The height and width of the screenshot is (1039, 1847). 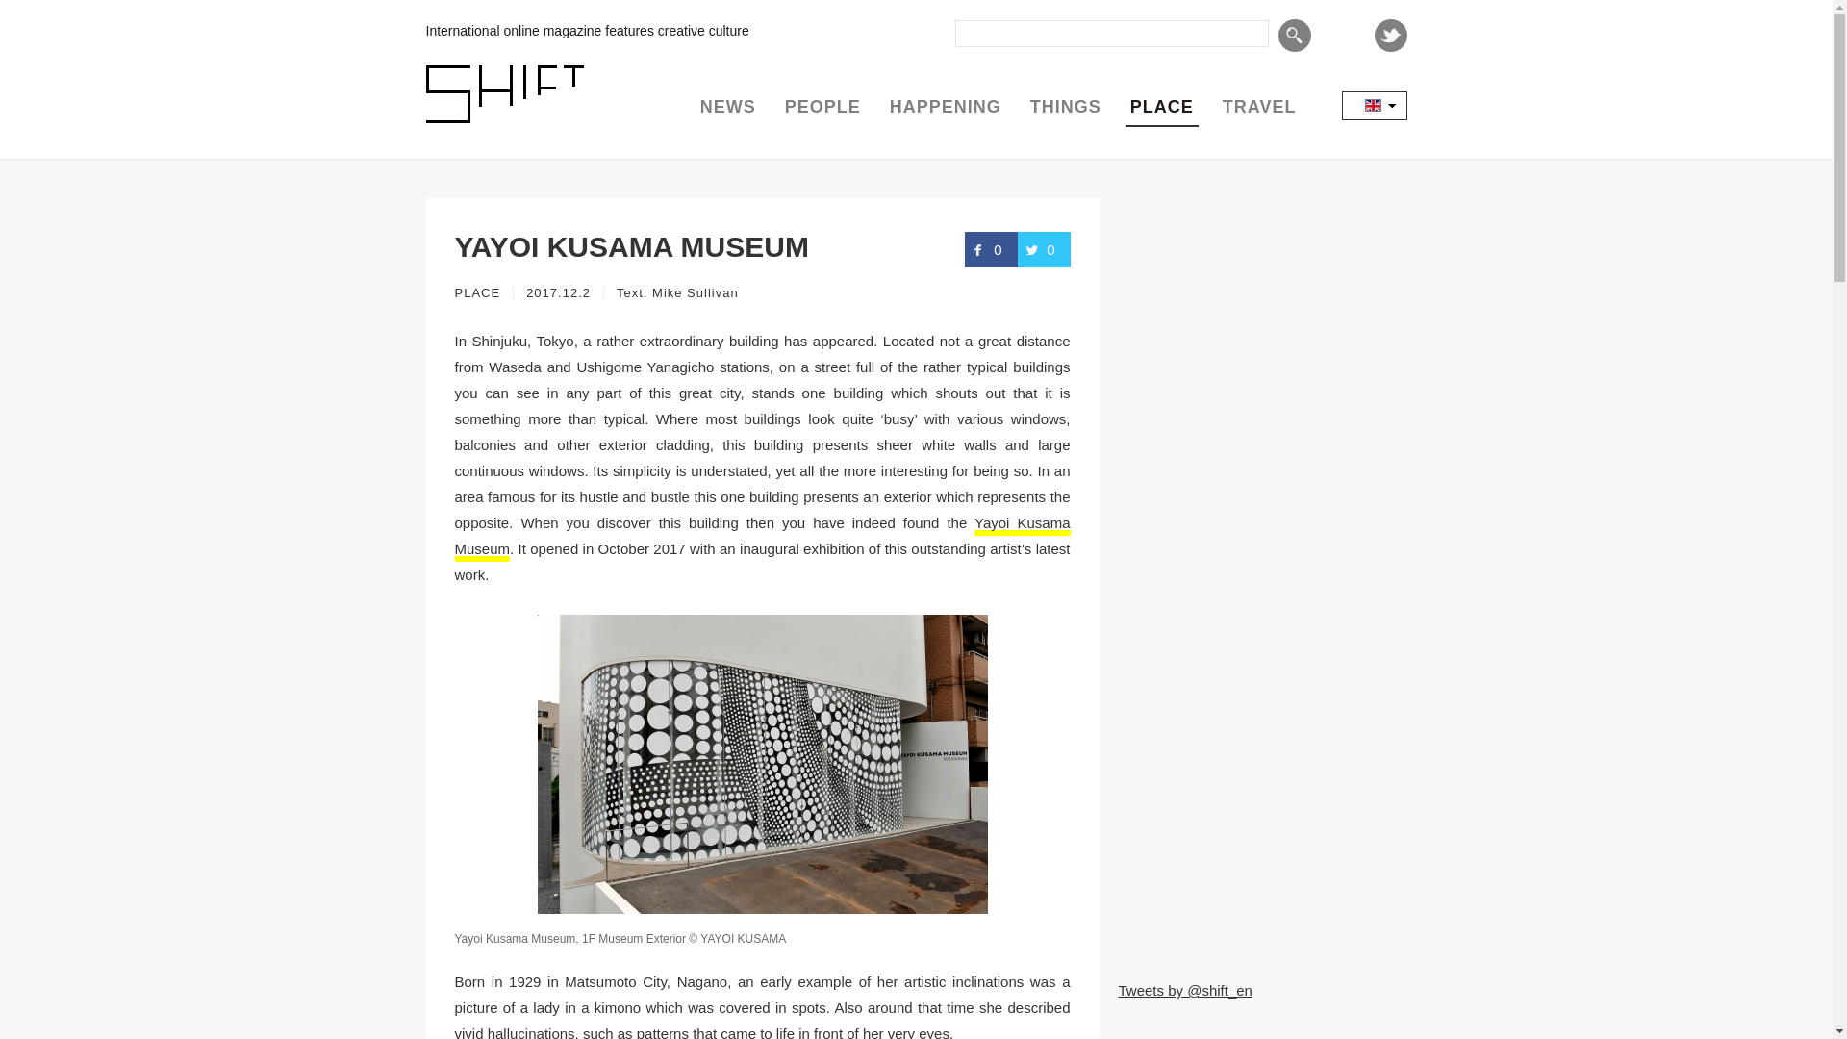 What do you see at coordinates (477, 292) in the screenshot?
I see `PLACE` at bounding box center [477, 292].